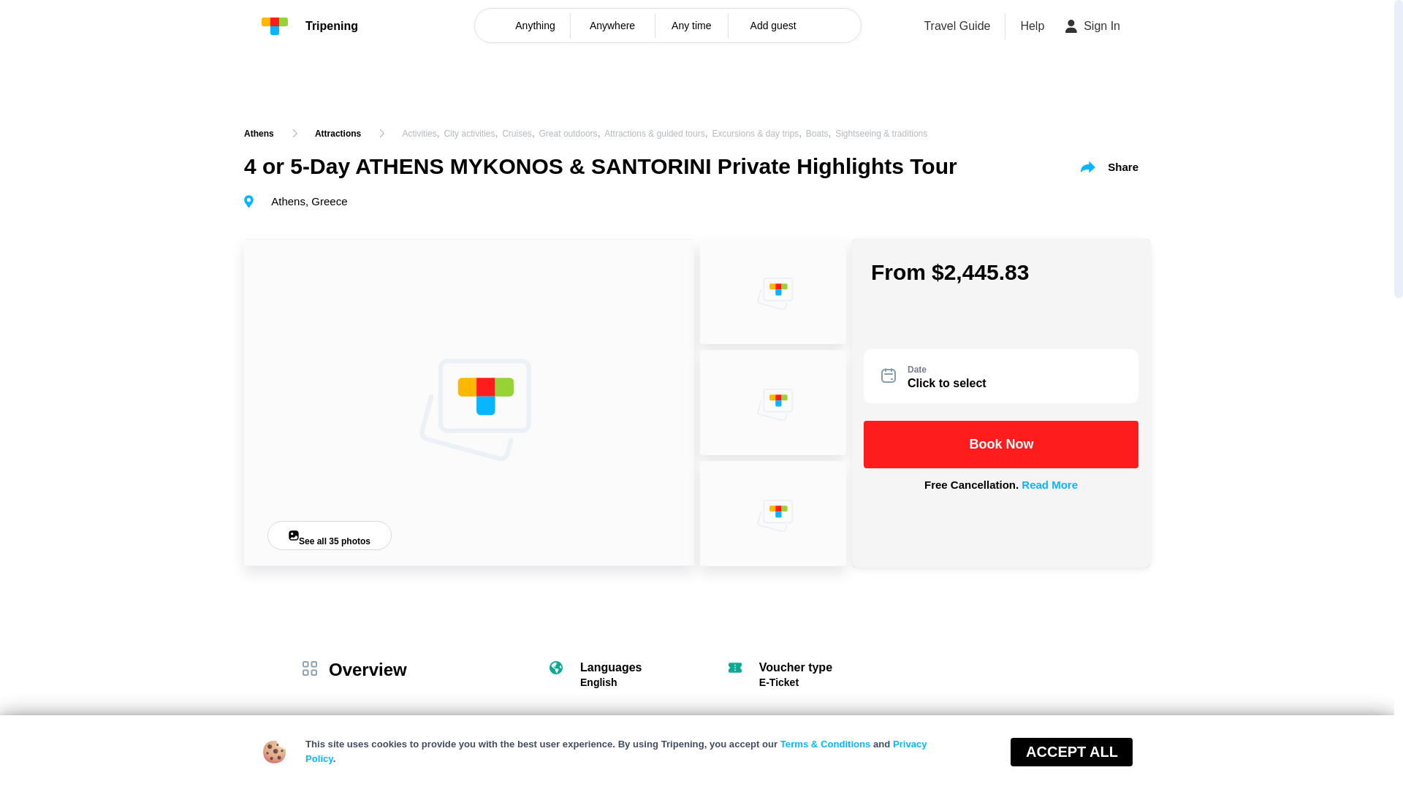 This screenshot has height=789, width=1403. What do you see at coordinates (1001, 444) in the screenshot?
I see `Book Now` at bounding box center [1001, 444].